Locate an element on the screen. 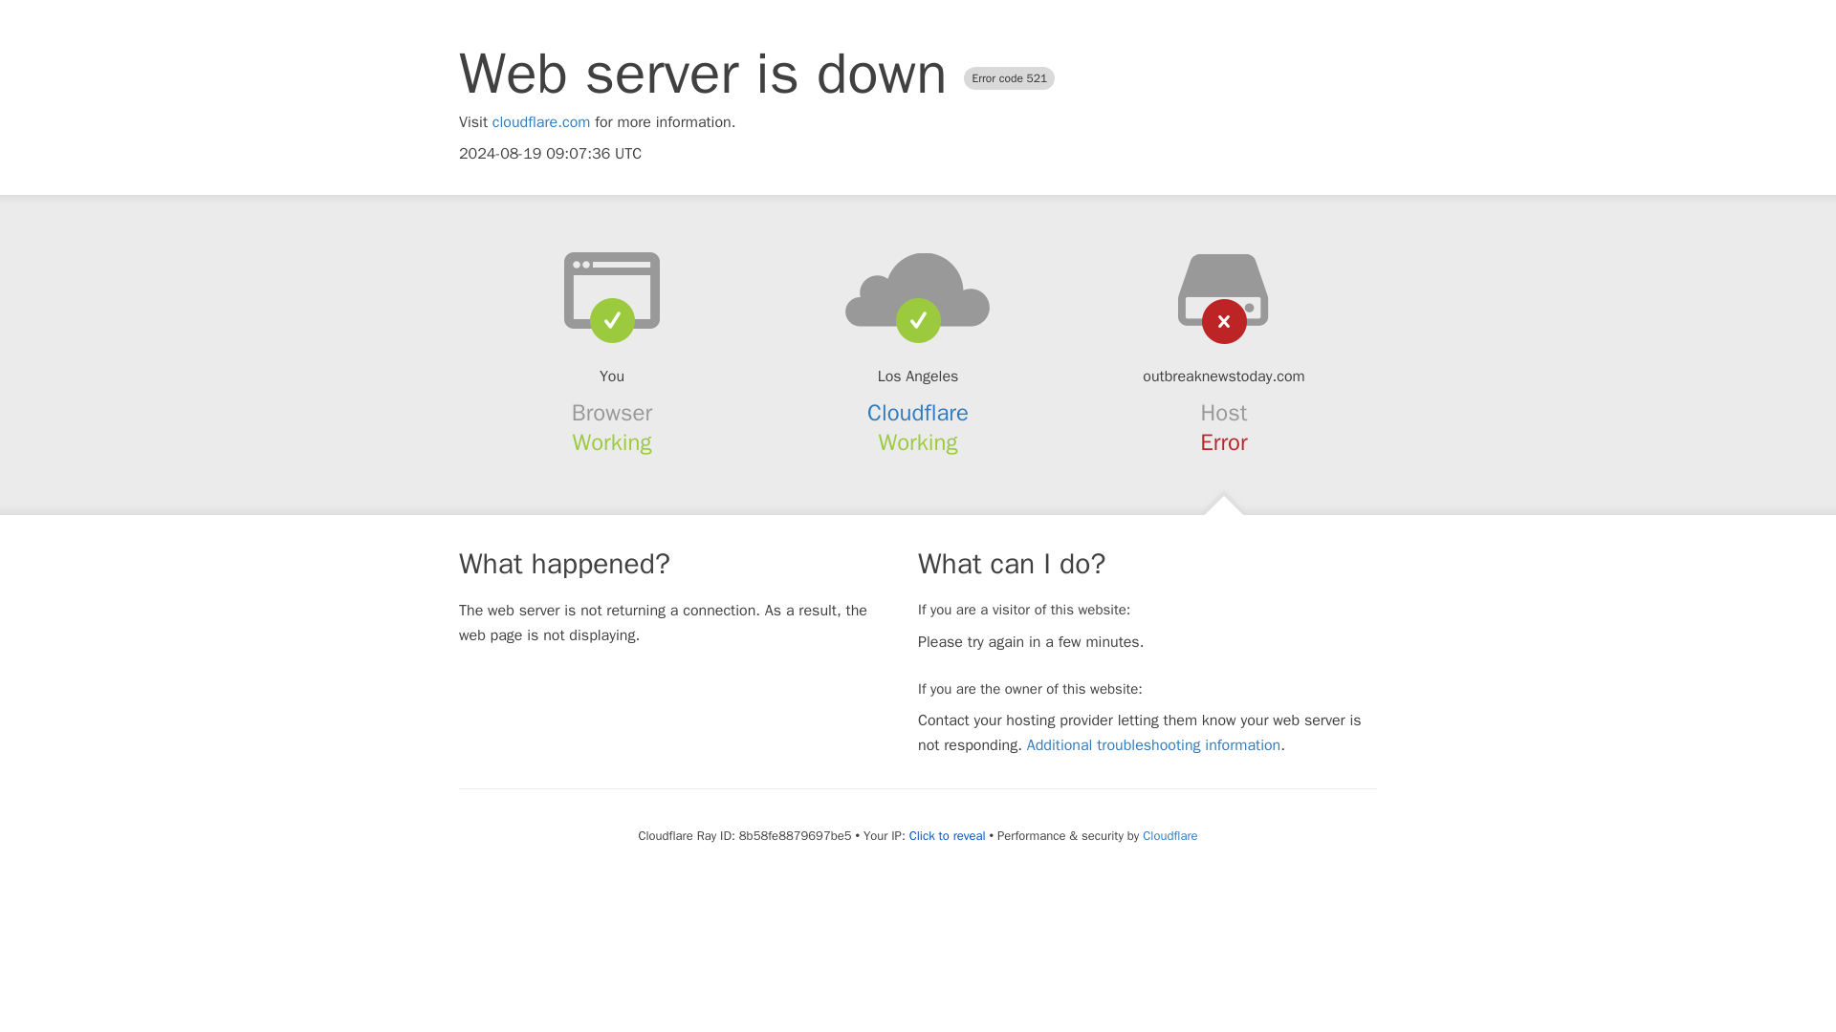 This screenshot has width=1836, height=1032. Cloudflare is located at coordinates (1169, 835).